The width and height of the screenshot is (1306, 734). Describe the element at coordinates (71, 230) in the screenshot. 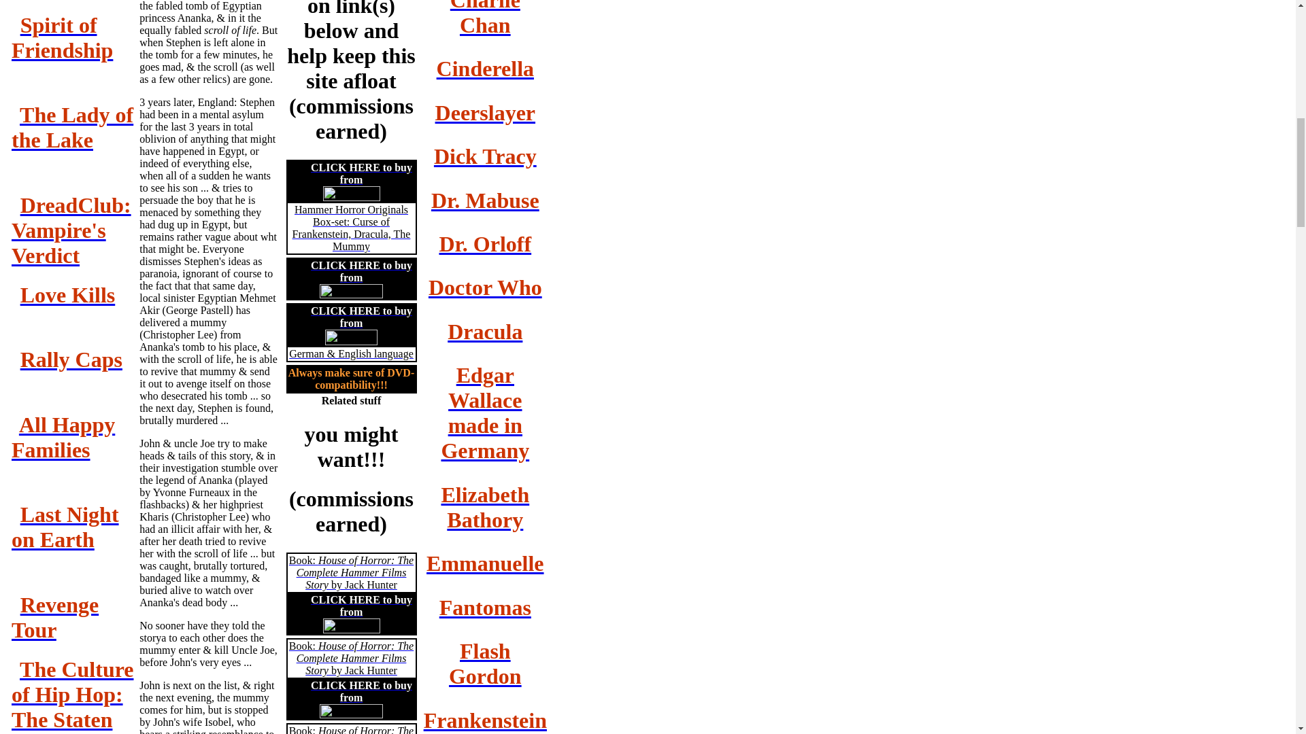

I see `DreadClub: Vampire's Verdict` at that location.